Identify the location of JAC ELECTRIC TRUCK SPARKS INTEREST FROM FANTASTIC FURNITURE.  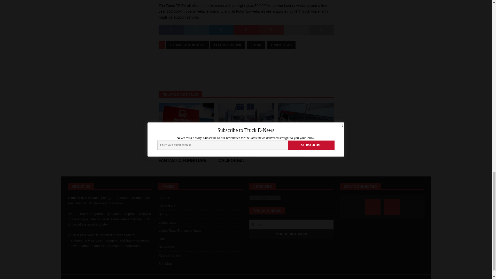
(184, 155).